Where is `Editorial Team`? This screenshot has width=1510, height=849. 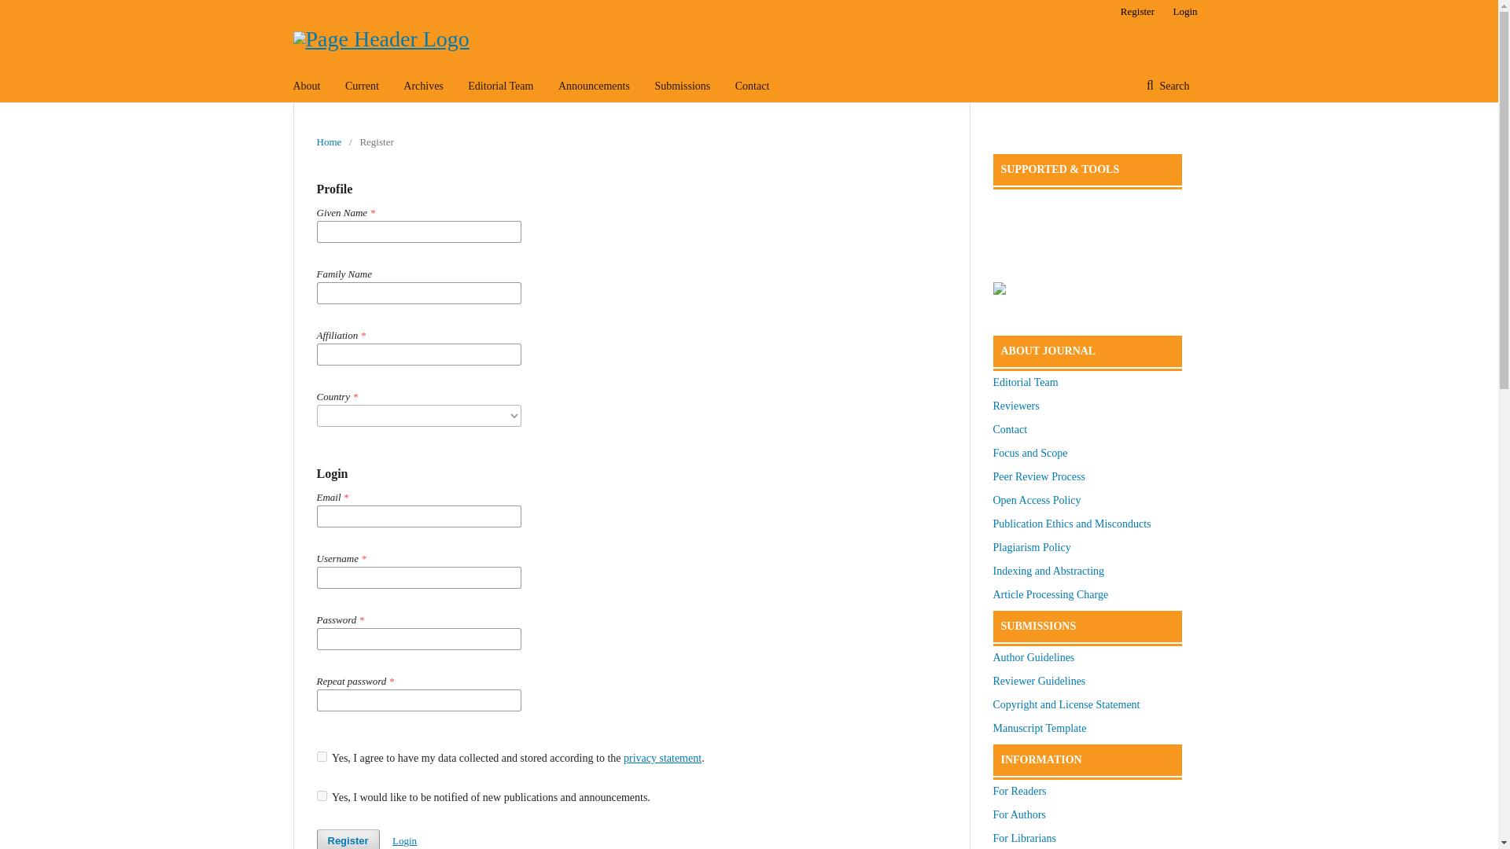
Editorial Team is located at coordinates (500, 86).